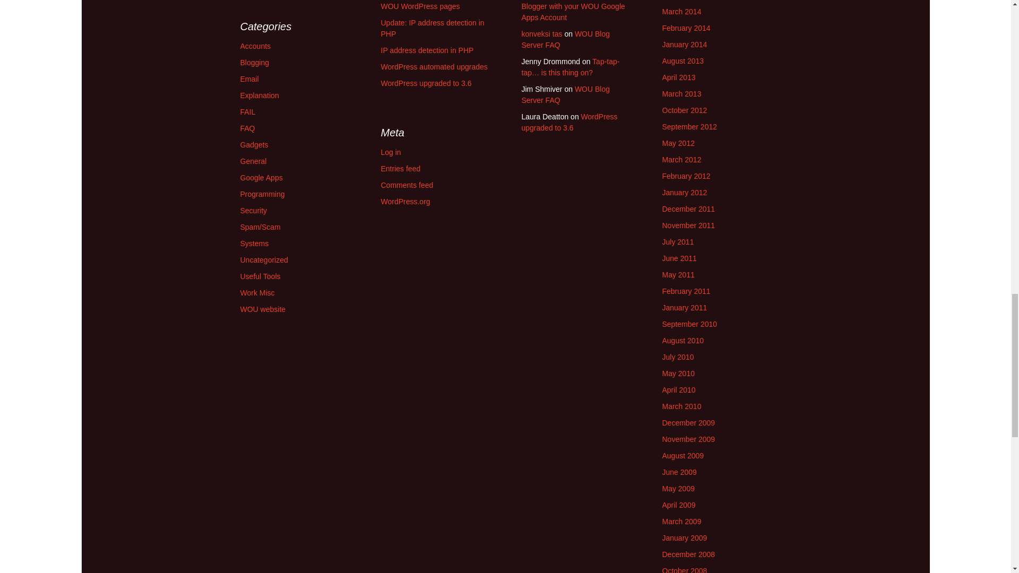 The height and width of the screenshot is (573, 1019). Describe the element at coordinates (426, 83) in the screenshot. I see `WordPress upgraded to 3.6` at that location.